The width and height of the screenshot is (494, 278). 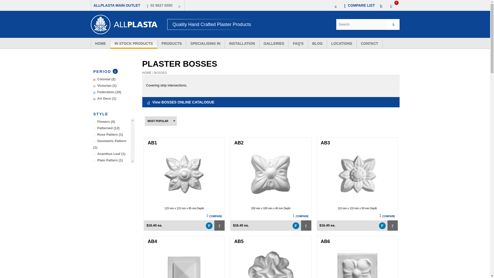 What do you see at coordinates (393, 24) in the screenshot?
I see `s` at bounding box center [393, 24].